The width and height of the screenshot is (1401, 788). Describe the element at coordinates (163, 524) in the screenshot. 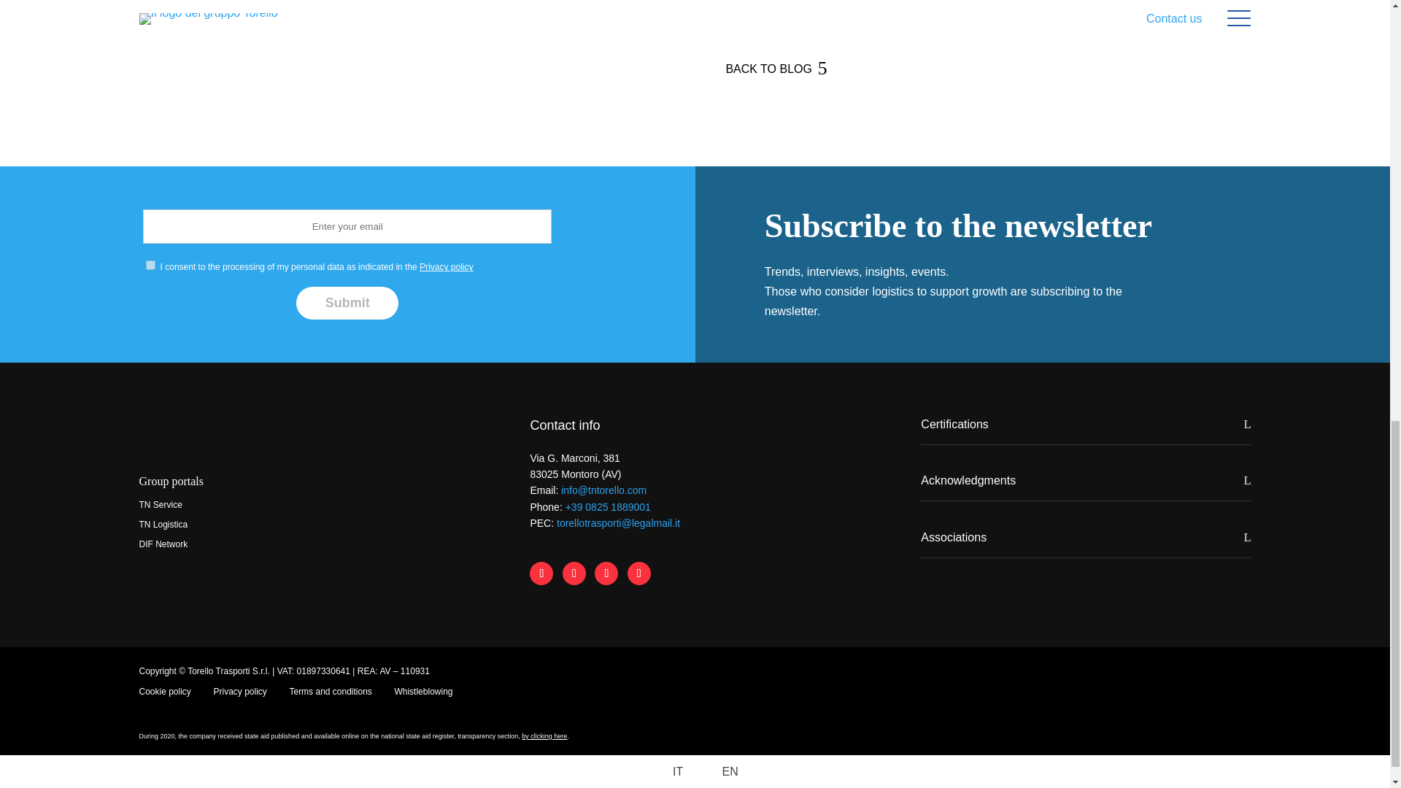

I see `TN Logistica` at that location.